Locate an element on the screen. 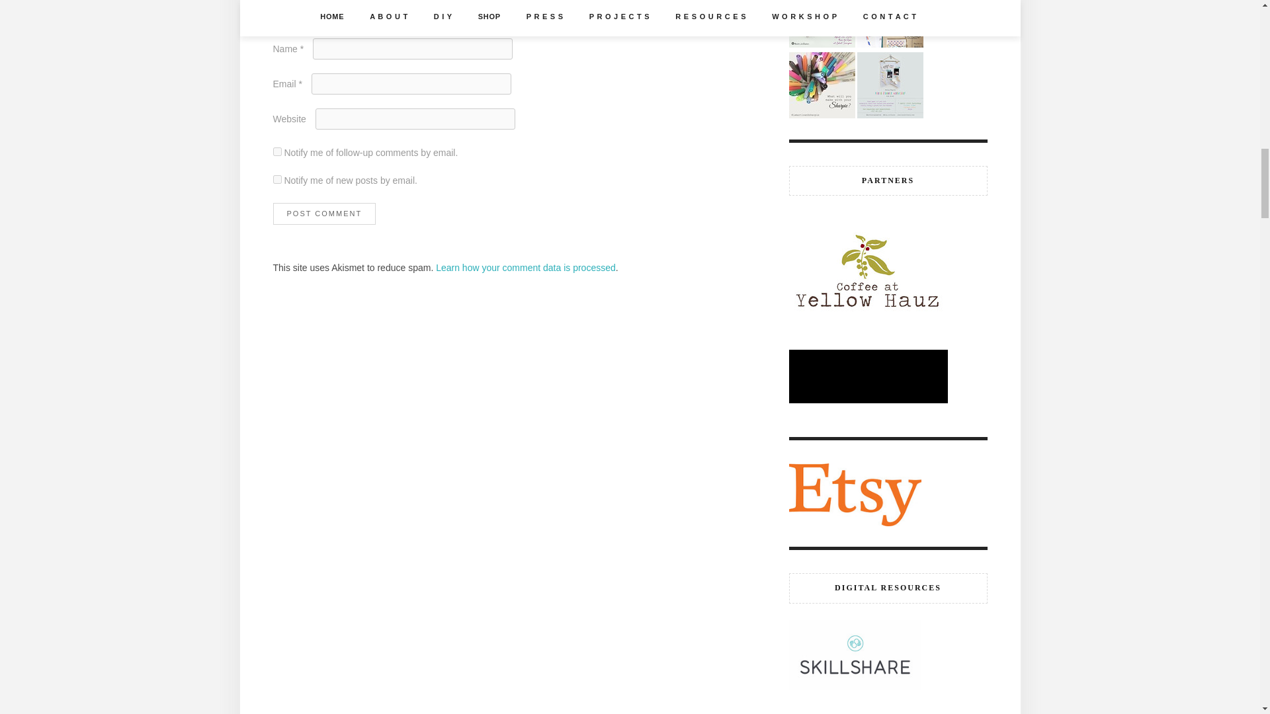  subscribe is located at coordinates (276, 151).